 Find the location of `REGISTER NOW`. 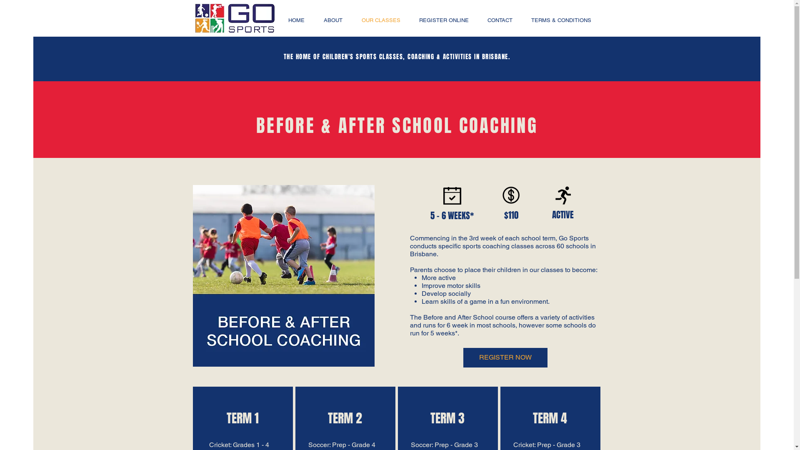

REGISTER NOW is located at coordinates (505, 357).